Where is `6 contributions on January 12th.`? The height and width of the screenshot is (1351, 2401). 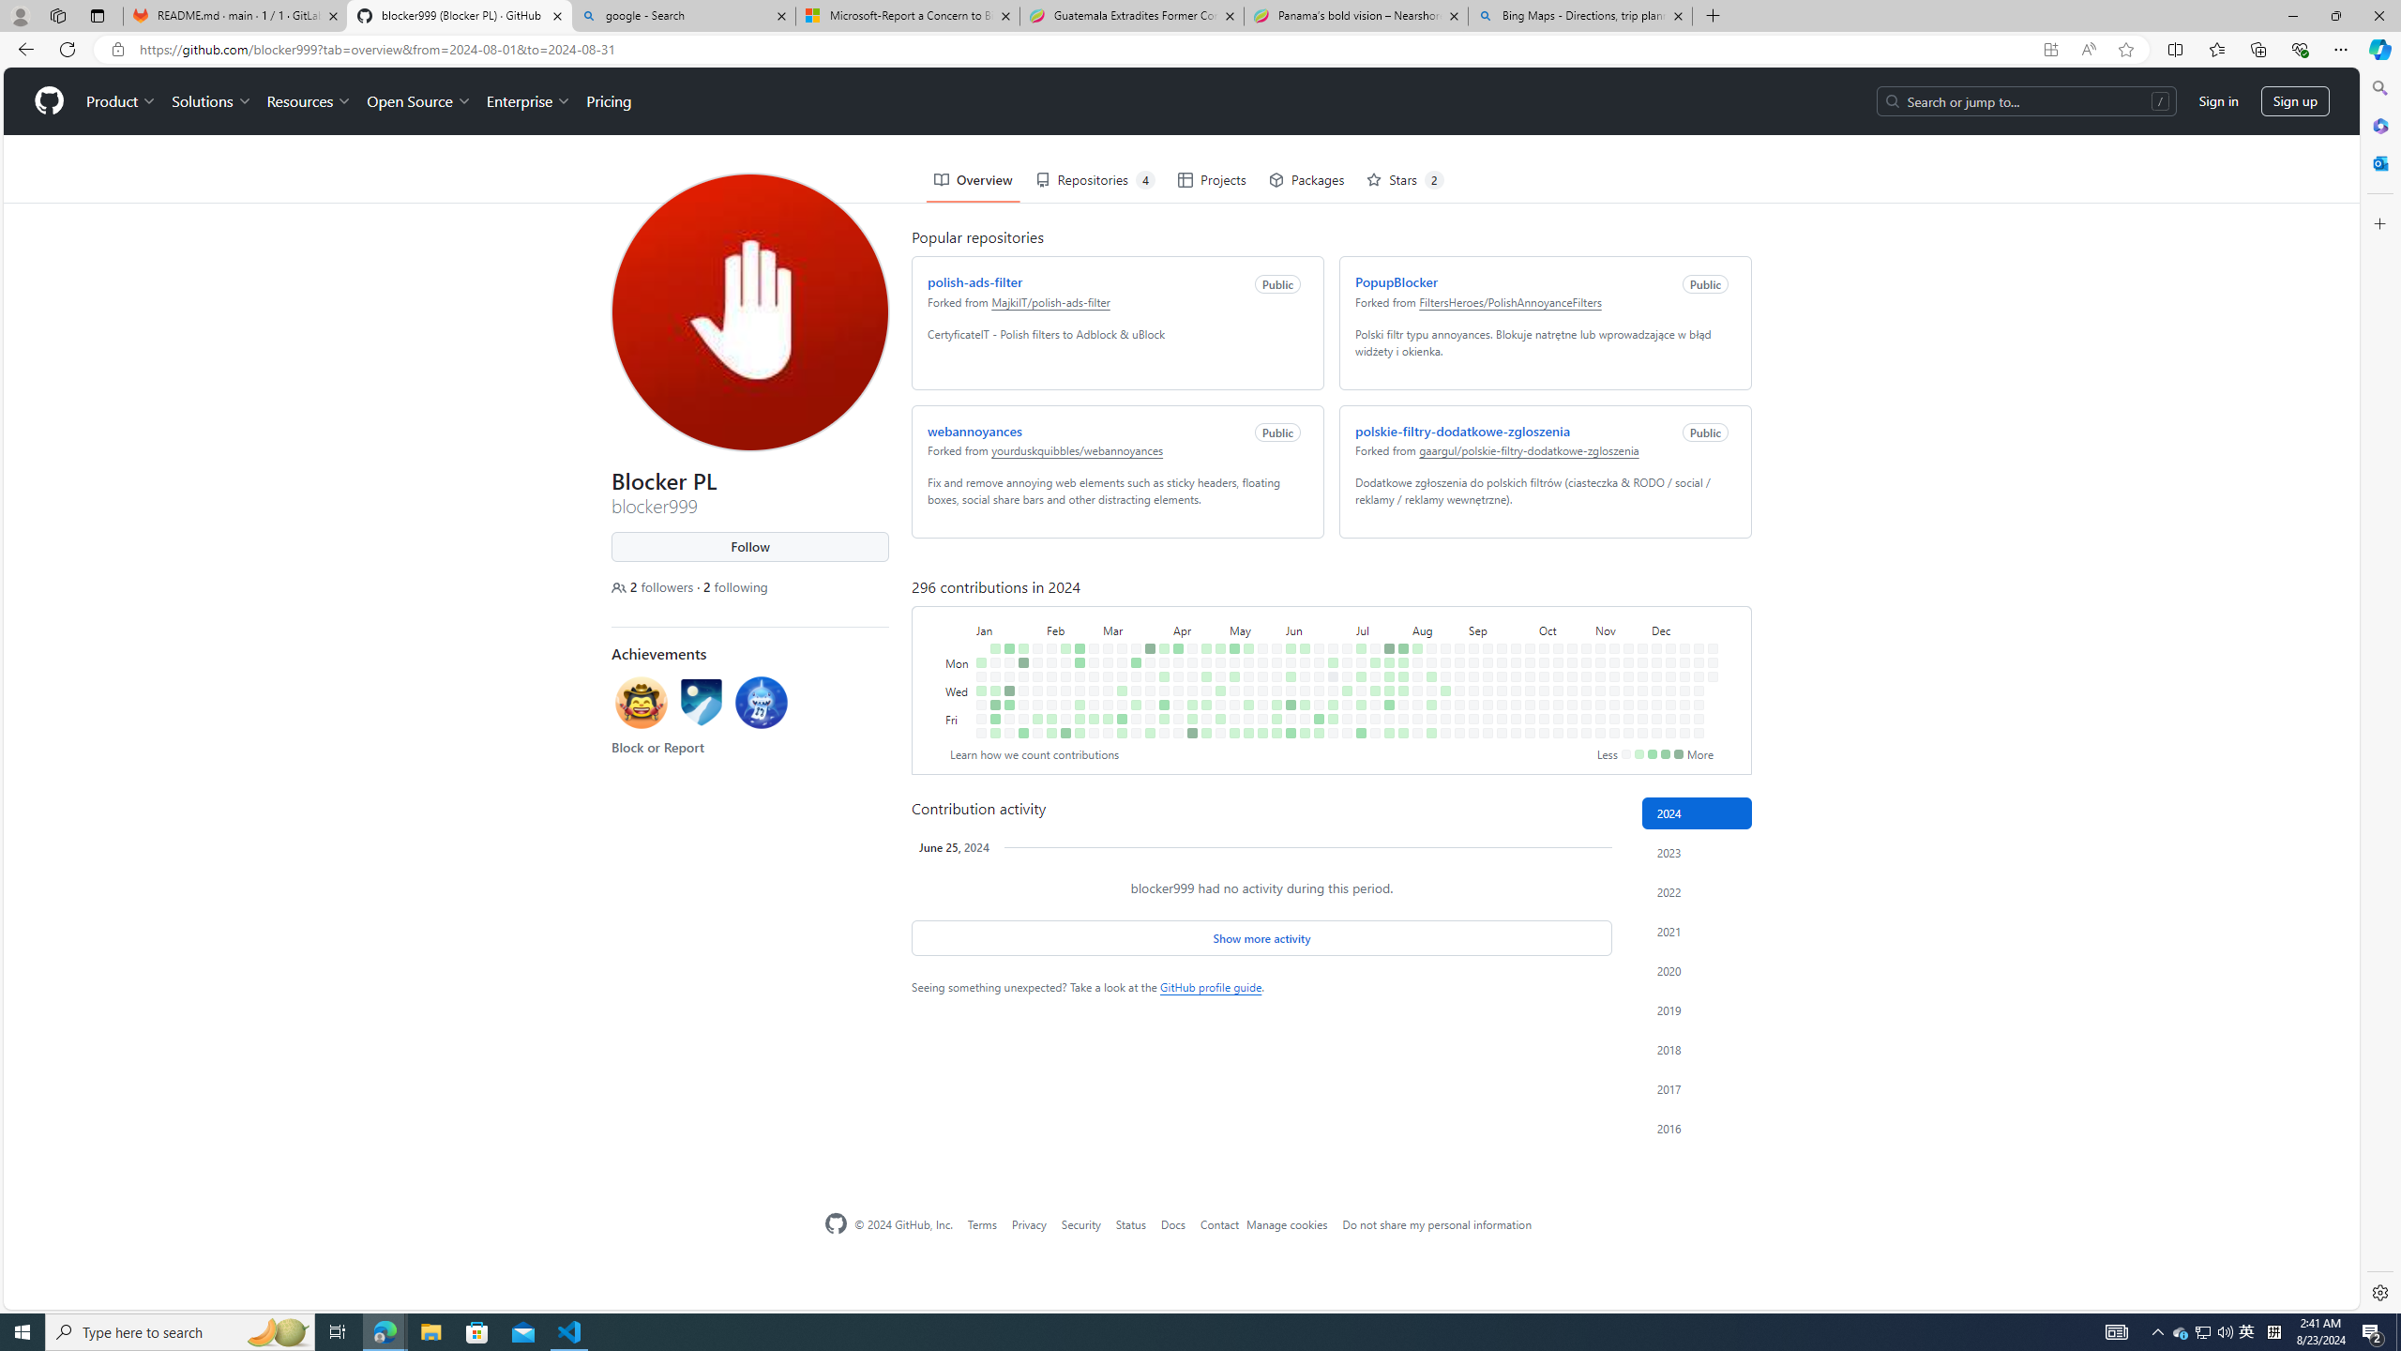
6 contributions on January 12th. is located at coordinates (991, 651).